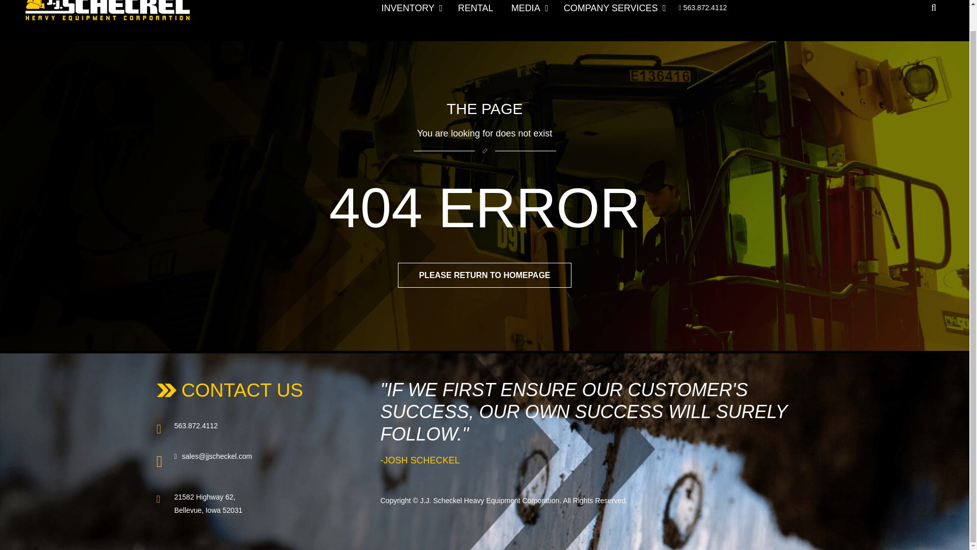  Describe the element at coordinates (477, 20) in the screenshot. I see `RENTAL` at that location.